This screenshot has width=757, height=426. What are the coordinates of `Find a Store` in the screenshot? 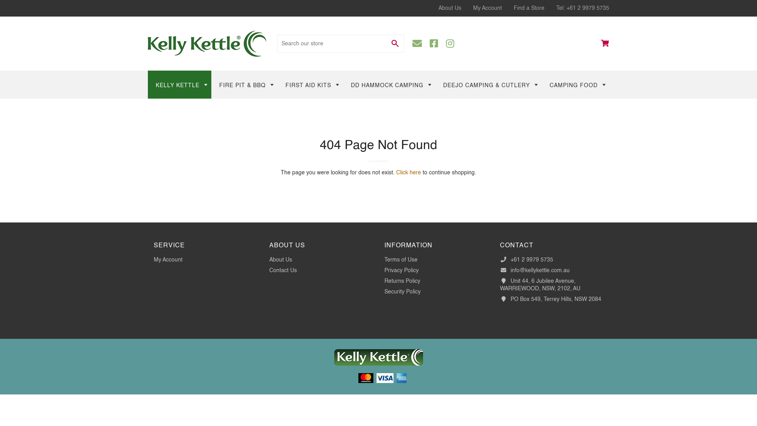 It's located at (529, 8).